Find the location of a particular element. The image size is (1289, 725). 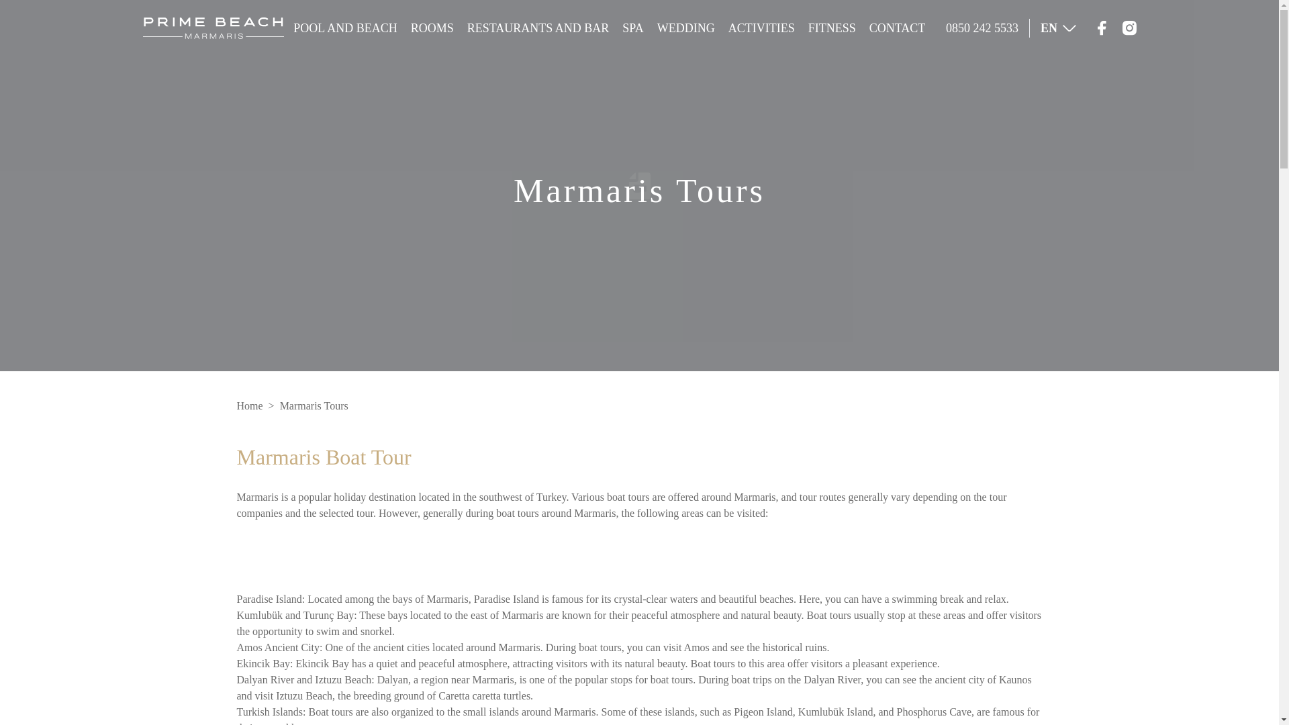

ROOMS is located at coordinates (432, 28).